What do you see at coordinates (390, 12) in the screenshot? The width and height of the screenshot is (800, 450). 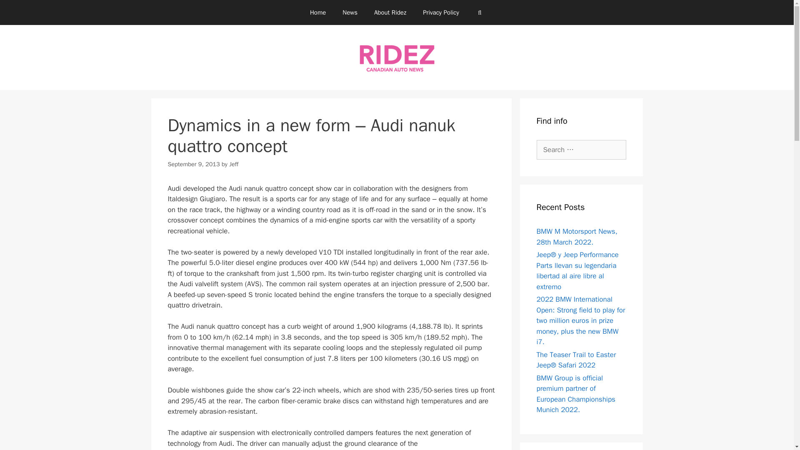 I see `About Ridez` at bounding box center [390, 12].